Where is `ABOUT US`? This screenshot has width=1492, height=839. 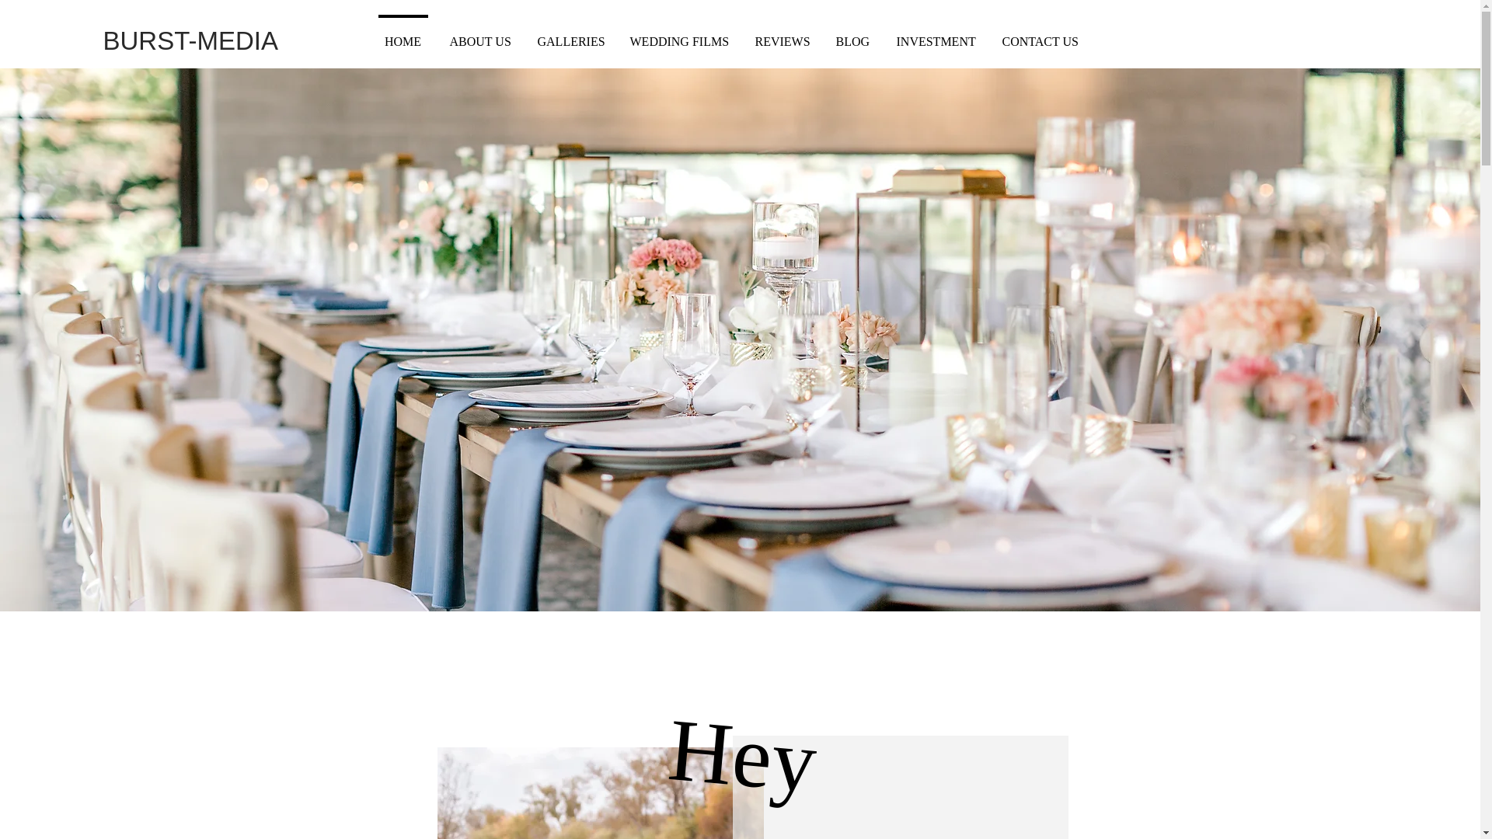
ABOUT US is located at coordinates (505, 35).